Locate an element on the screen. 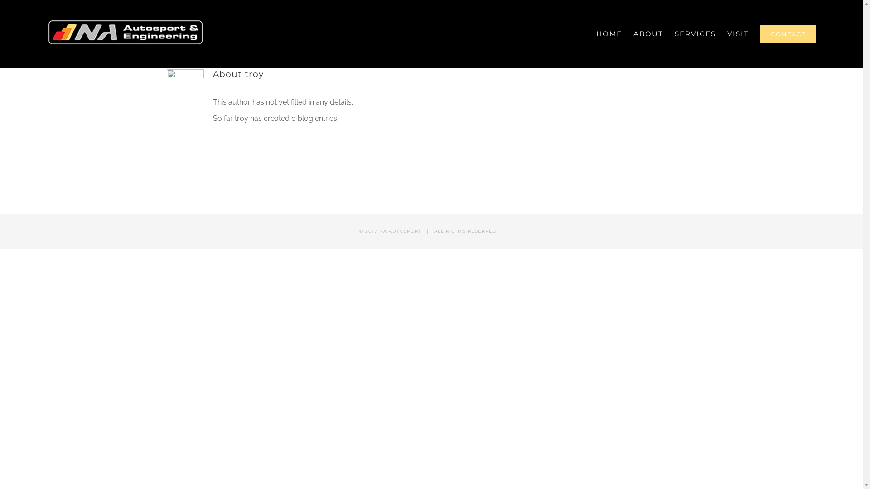 The height and width of the screenshot is (489, 870). SERVICES is located at coordinates (695, 34).